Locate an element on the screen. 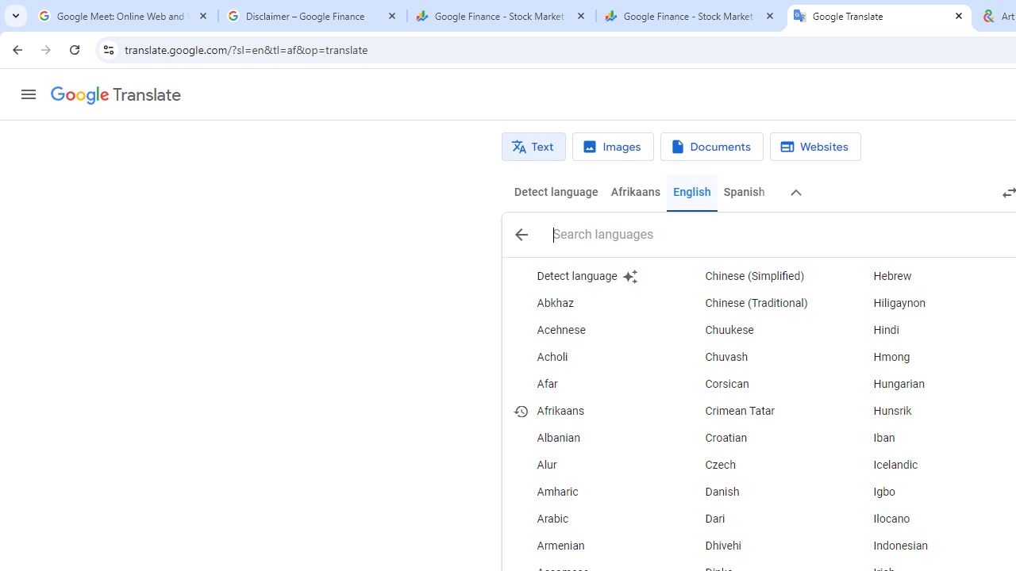 The width and height of the screenshot is (1016, 571). Hungarian is located at coordinates (927, 384).